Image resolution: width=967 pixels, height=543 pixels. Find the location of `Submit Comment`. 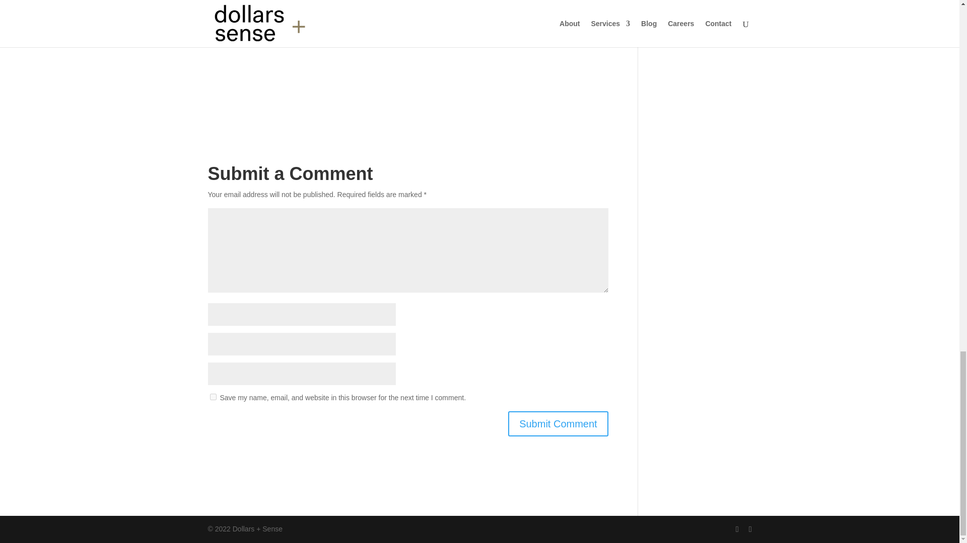

Submit Comment is located at coordinates (558, 423).